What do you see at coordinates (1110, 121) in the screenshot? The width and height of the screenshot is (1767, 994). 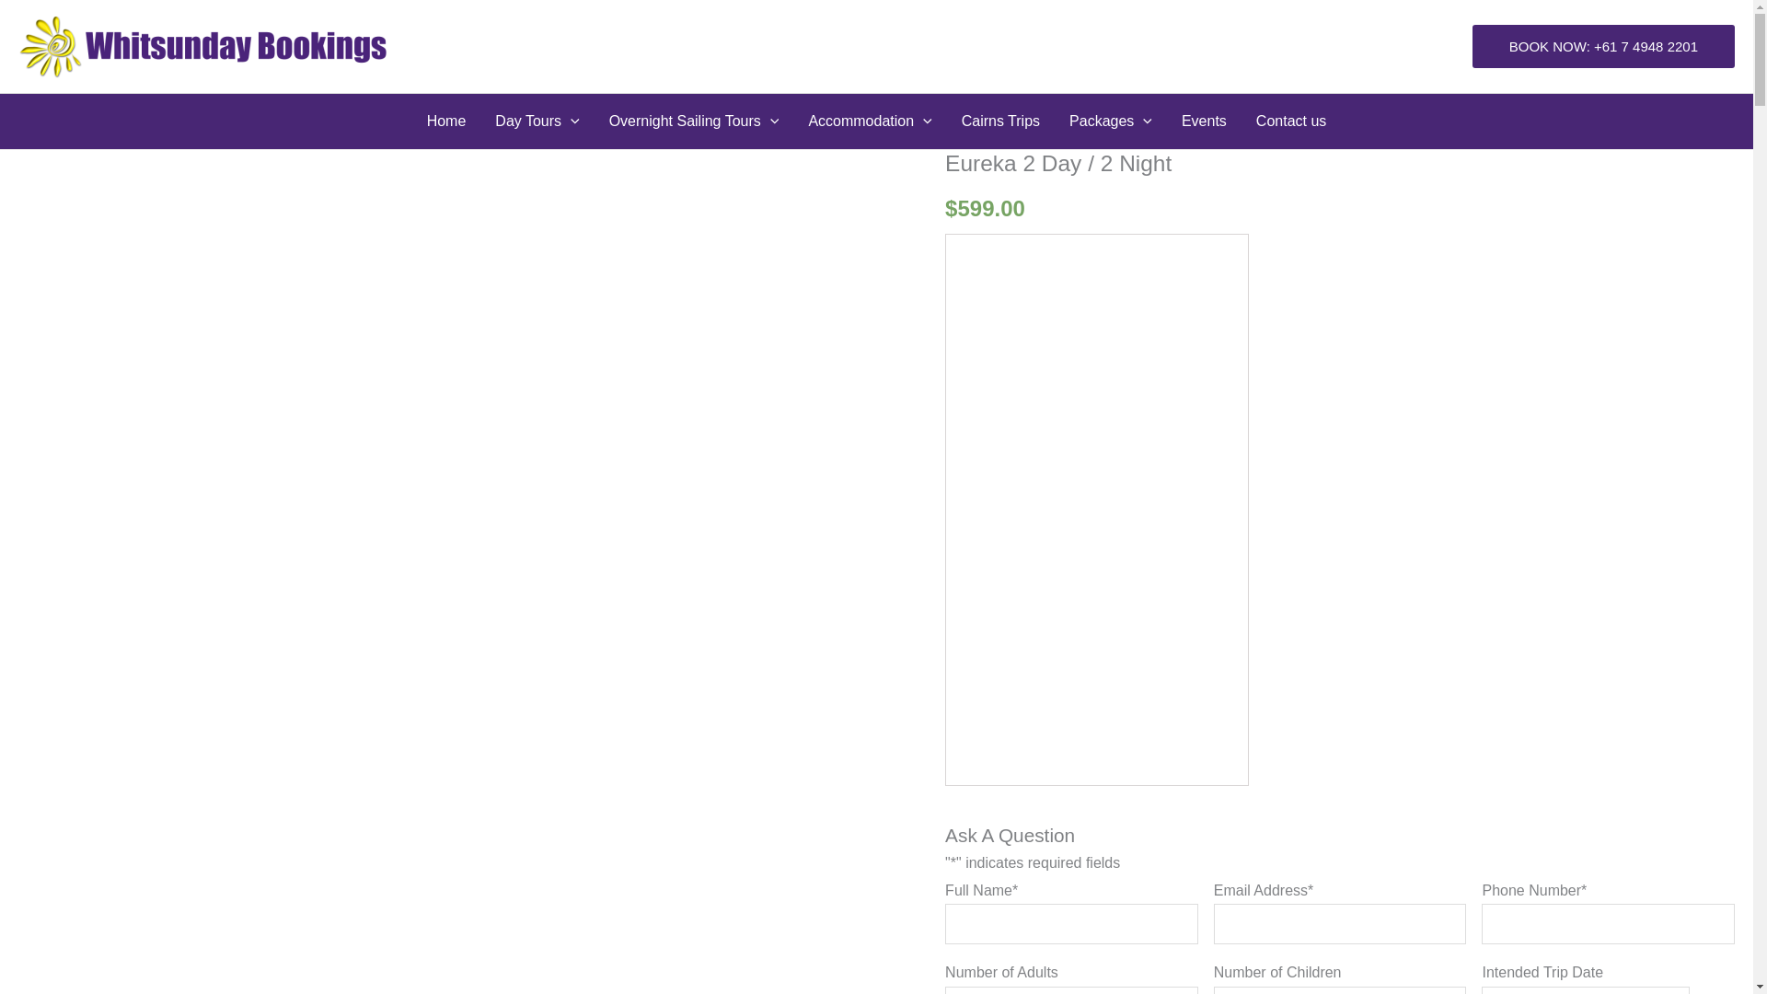 I see `Packages` at bounding box center [1110, 121].